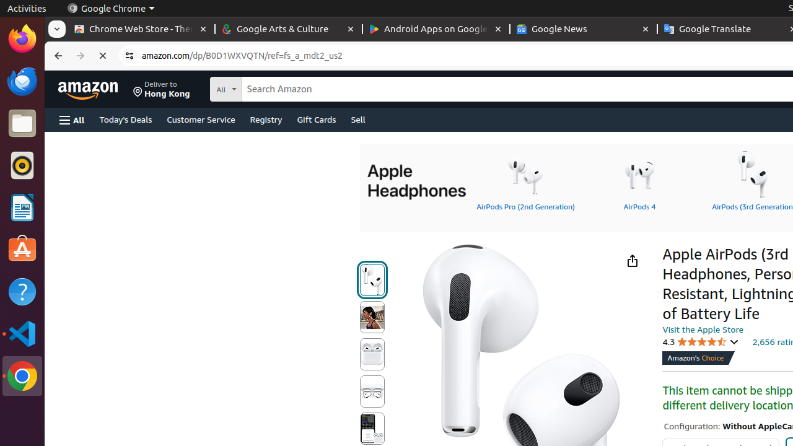 The image size is (793, 446). I want to click on AirPods 4, so click(639, 180).